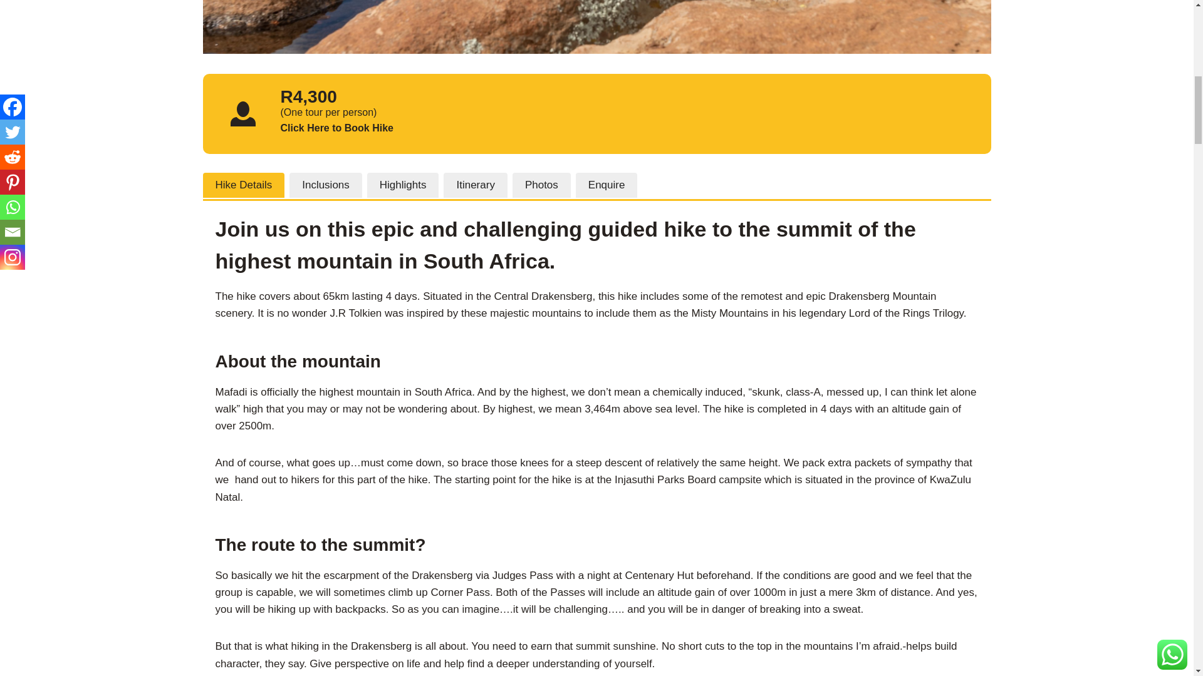 The height and width of the screenshot is (676, 1203). Describe the element at coordinates (475, 185) in the screenshot. I see `Itinerary` at that location.